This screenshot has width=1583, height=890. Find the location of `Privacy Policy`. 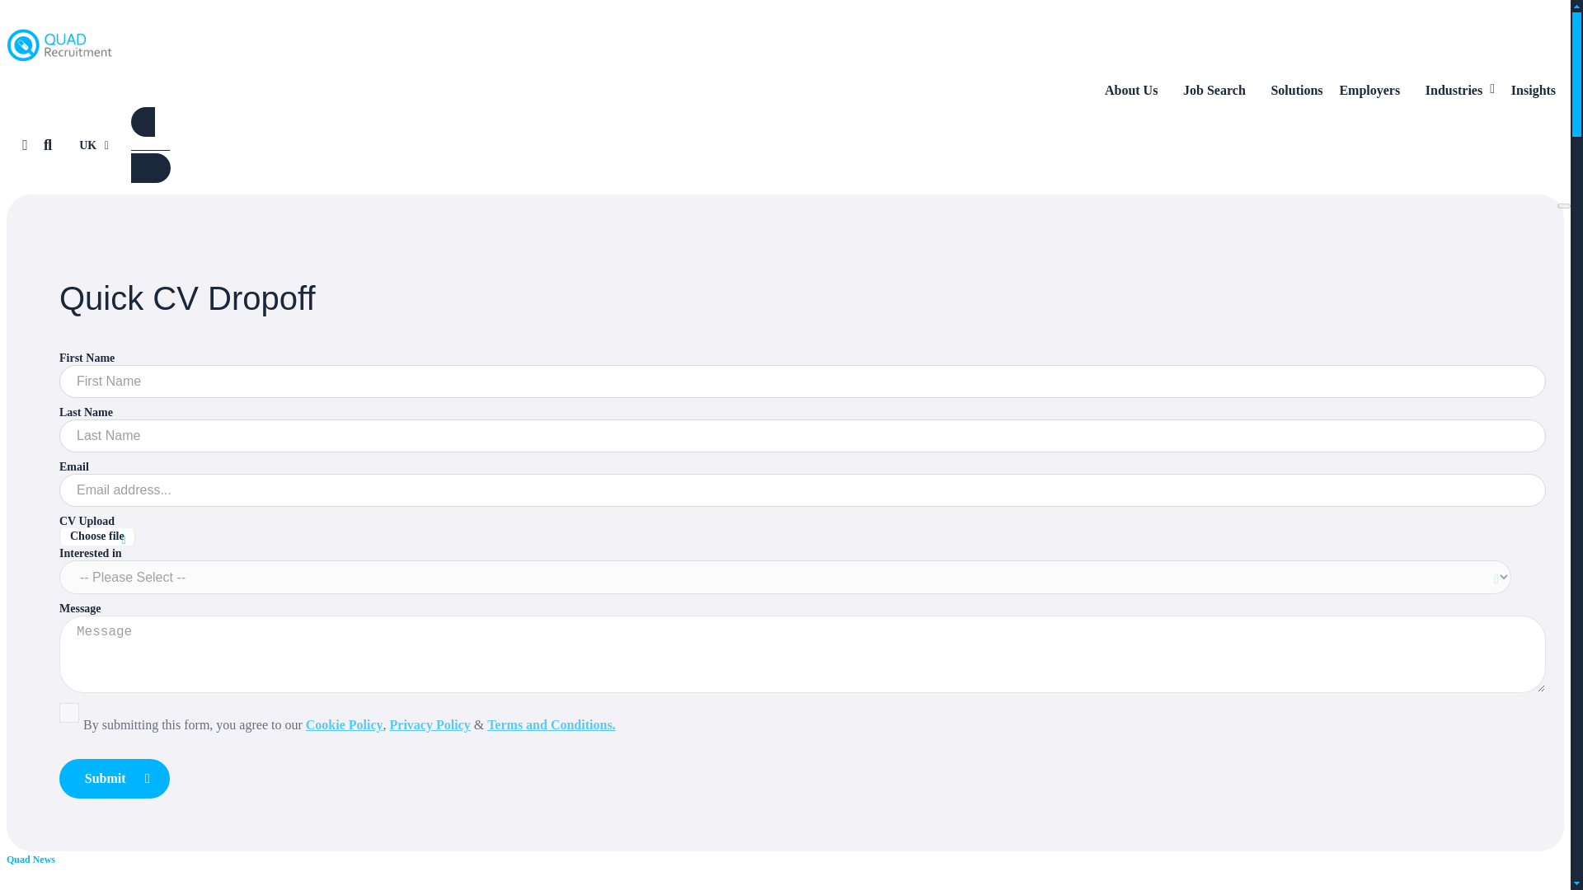

Privacy Policy is located at coordinates (430, 724).